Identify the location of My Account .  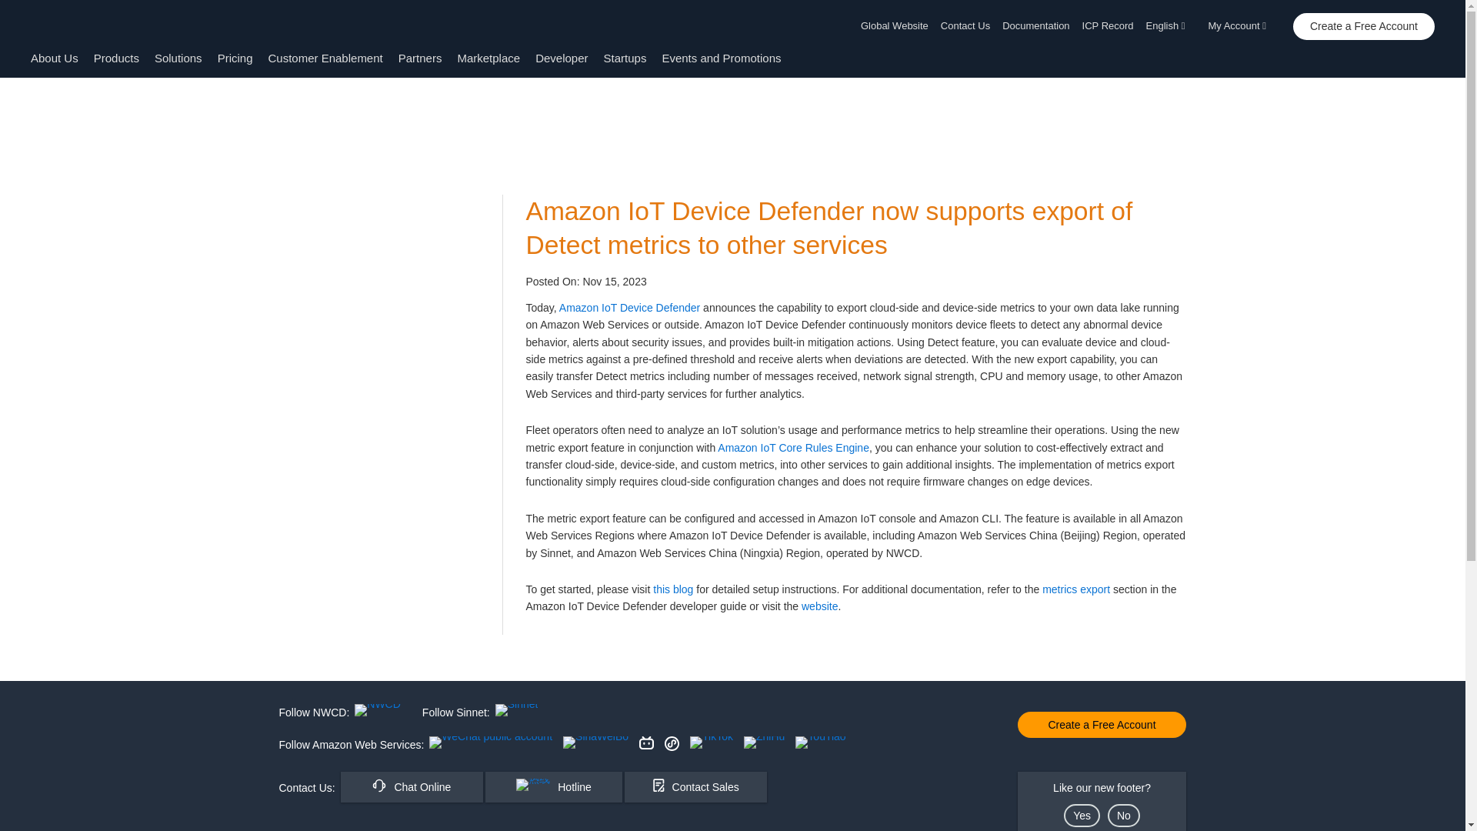
(1242, 26).